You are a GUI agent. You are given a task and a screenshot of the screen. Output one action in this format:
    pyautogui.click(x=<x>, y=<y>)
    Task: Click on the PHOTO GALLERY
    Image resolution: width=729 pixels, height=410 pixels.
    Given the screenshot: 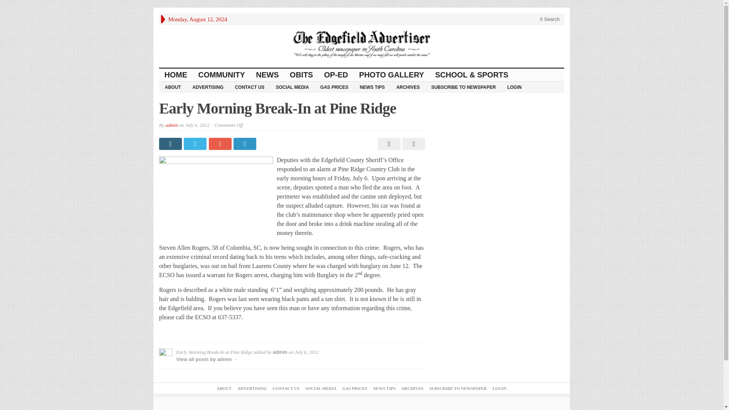 What is the action you would take?
    pyautogui.click(x=392, y=75)
    